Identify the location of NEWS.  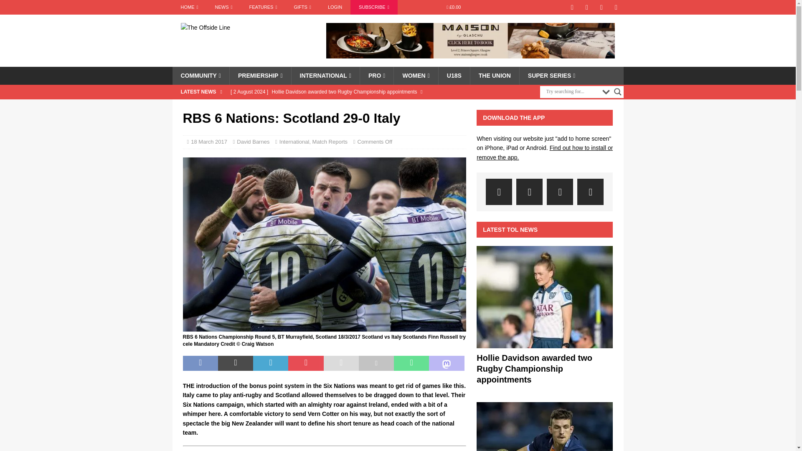
(224, 7).